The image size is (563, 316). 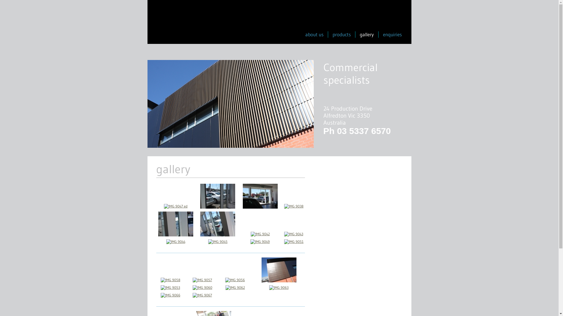 I want to click on IMG 9066, so click(x=171, y=296).